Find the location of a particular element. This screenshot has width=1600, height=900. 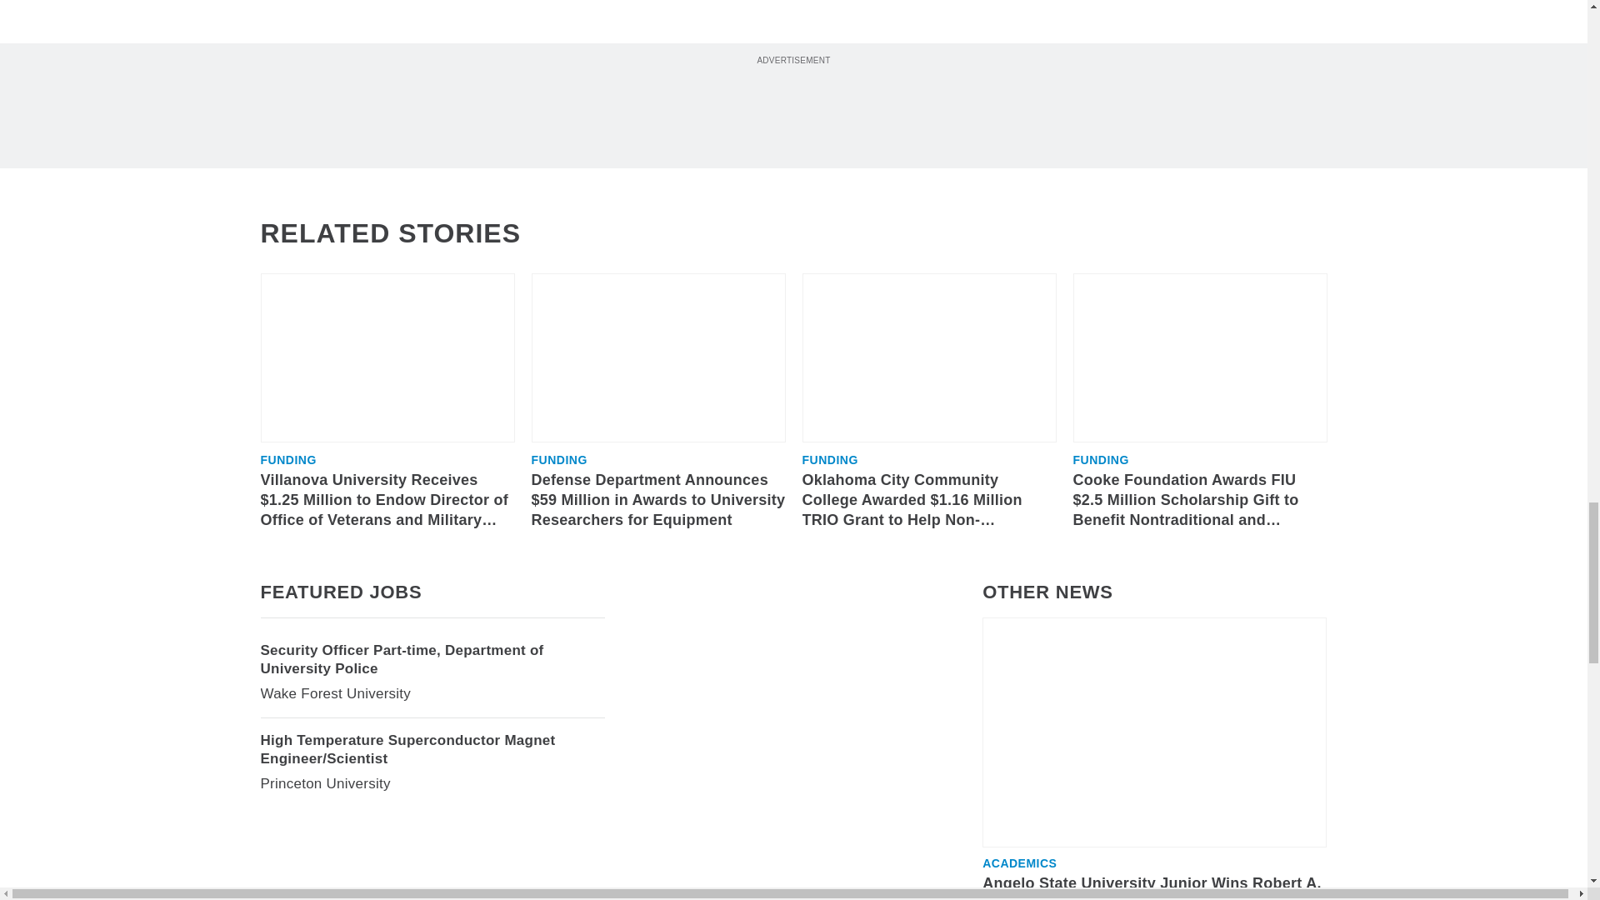

Funding is located at coordinates (287, 460).